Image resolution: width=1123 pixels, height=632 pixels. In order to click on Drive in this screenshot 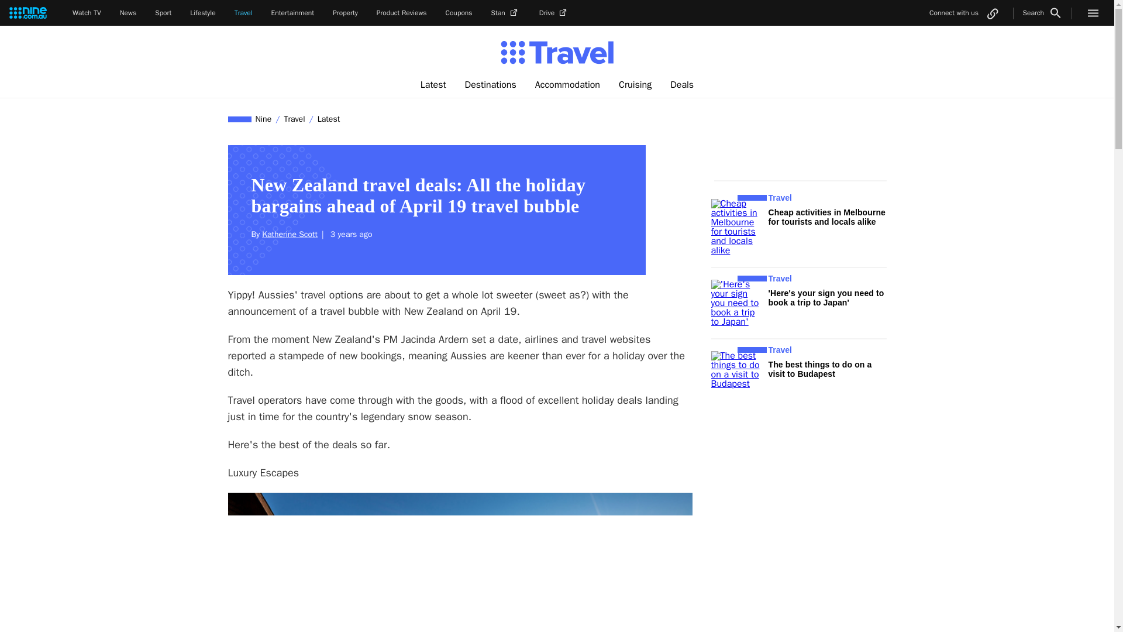, I will do `click(554, 13)`.